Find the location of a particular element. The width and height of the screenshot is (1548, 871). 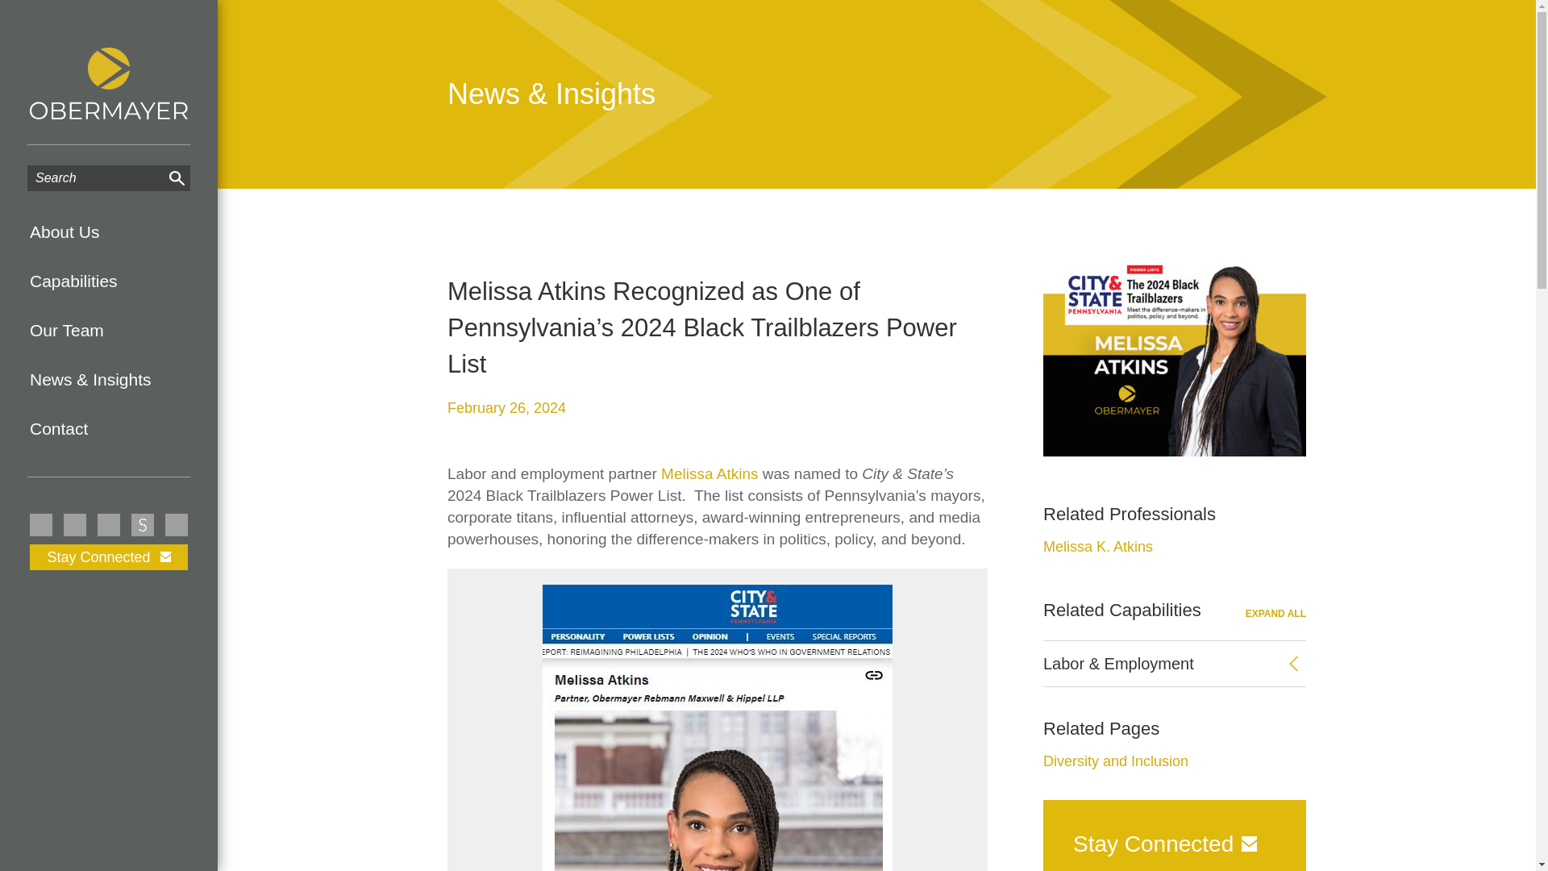

Capabilities is located at coordinates (109, 281).